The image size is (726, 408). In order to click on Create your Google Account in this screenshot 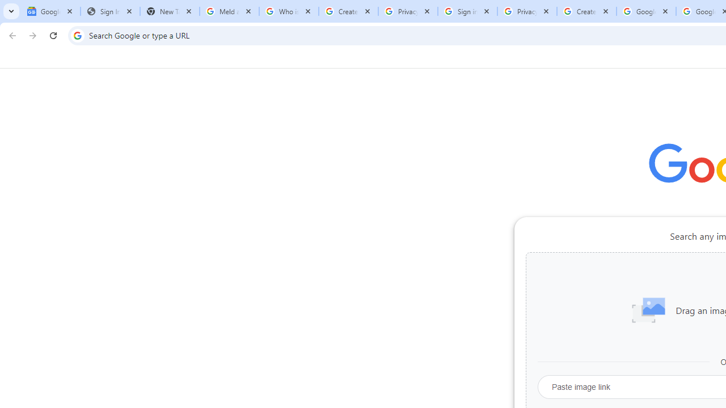, I will do `click(586, 11)`.